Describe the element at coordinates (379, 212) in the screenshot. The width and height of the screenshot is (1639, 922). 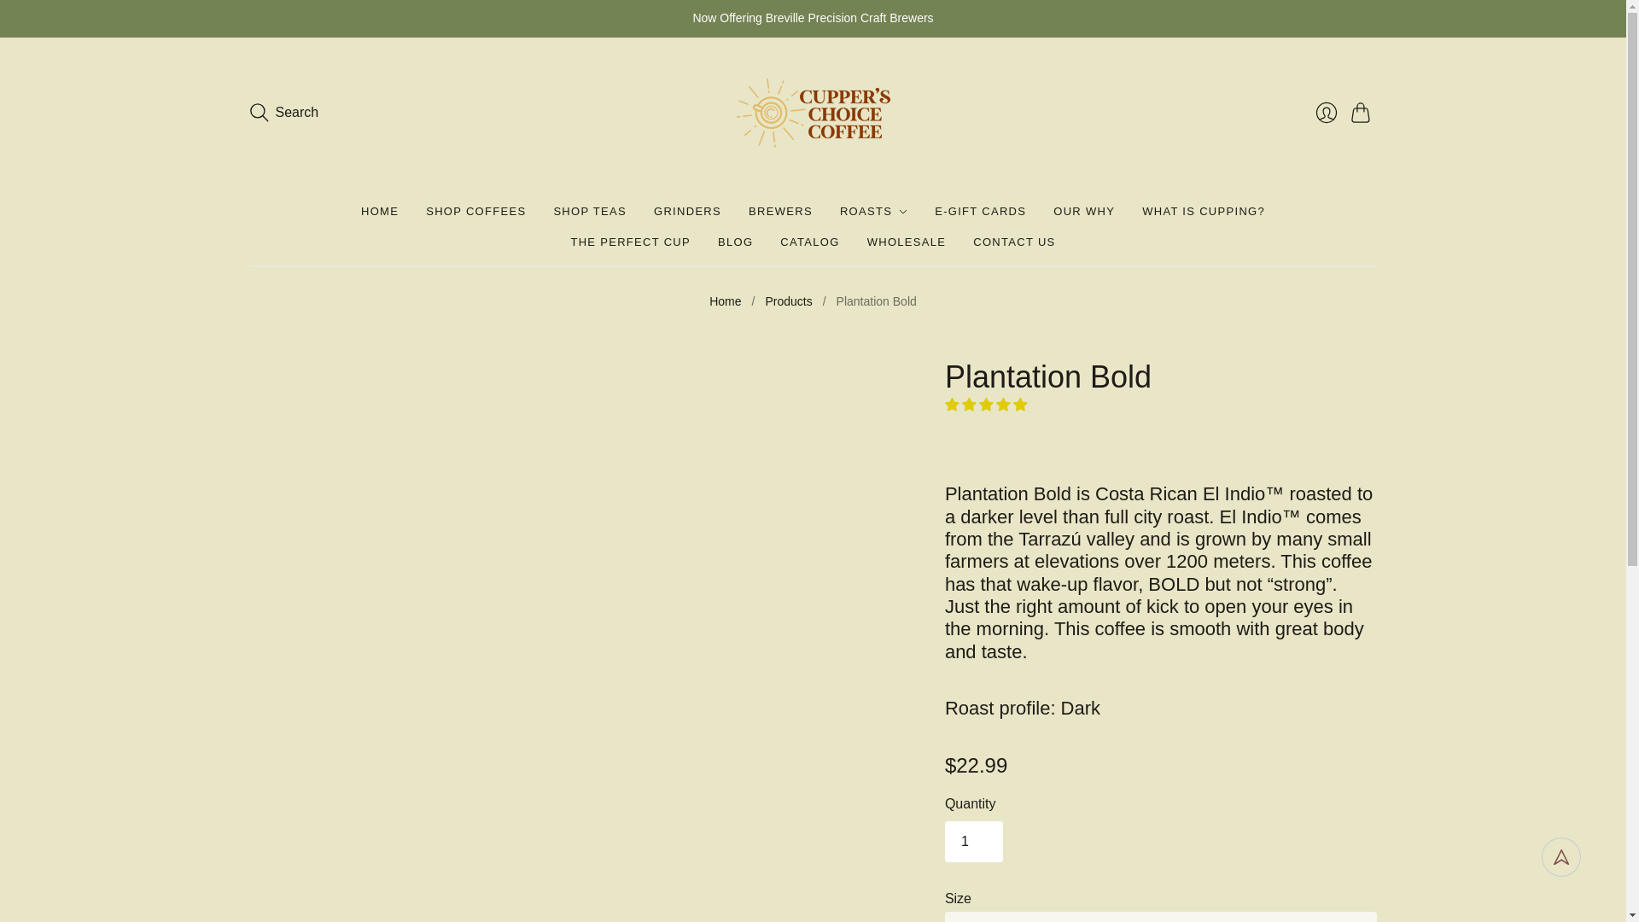
I see `HOME` at that location.